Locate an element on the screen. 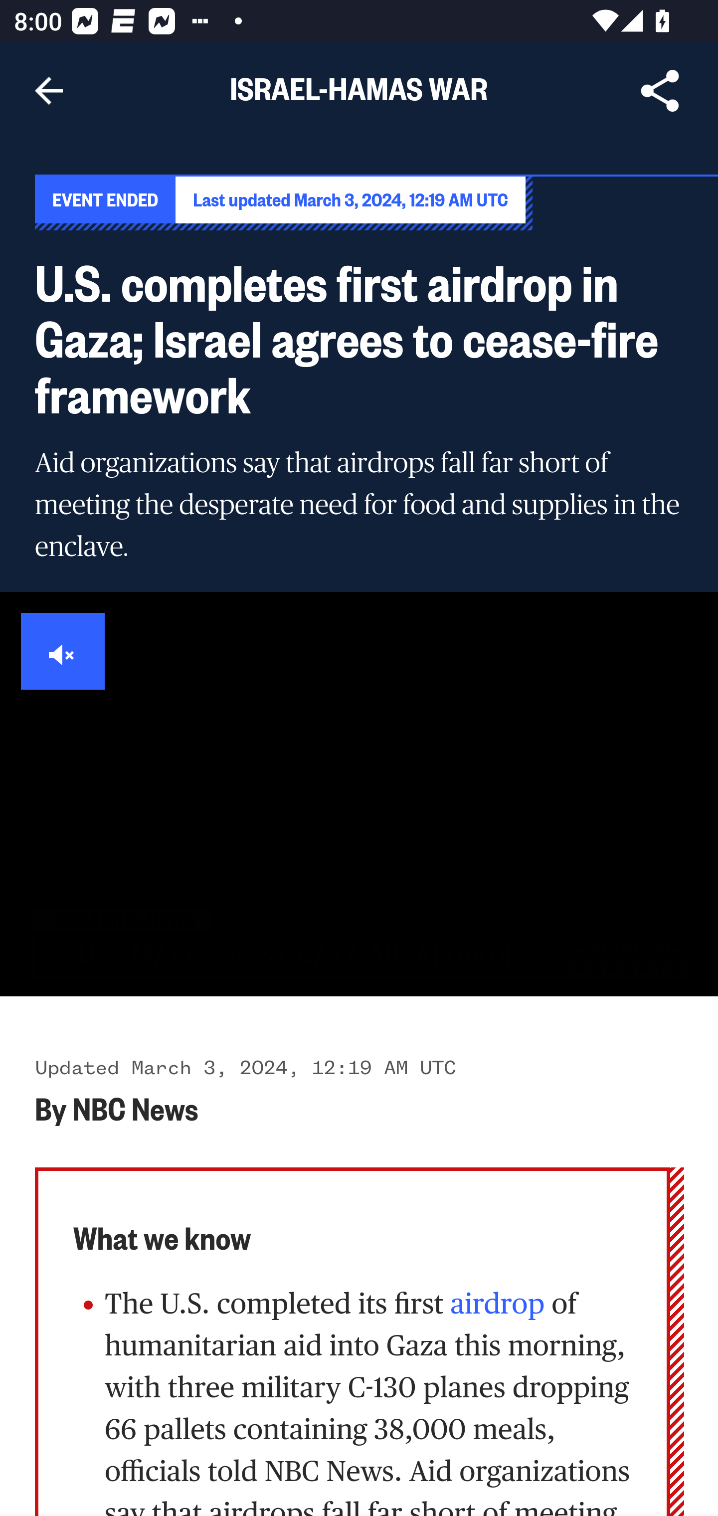  Share Article, button is located at coordinates (660, 91).